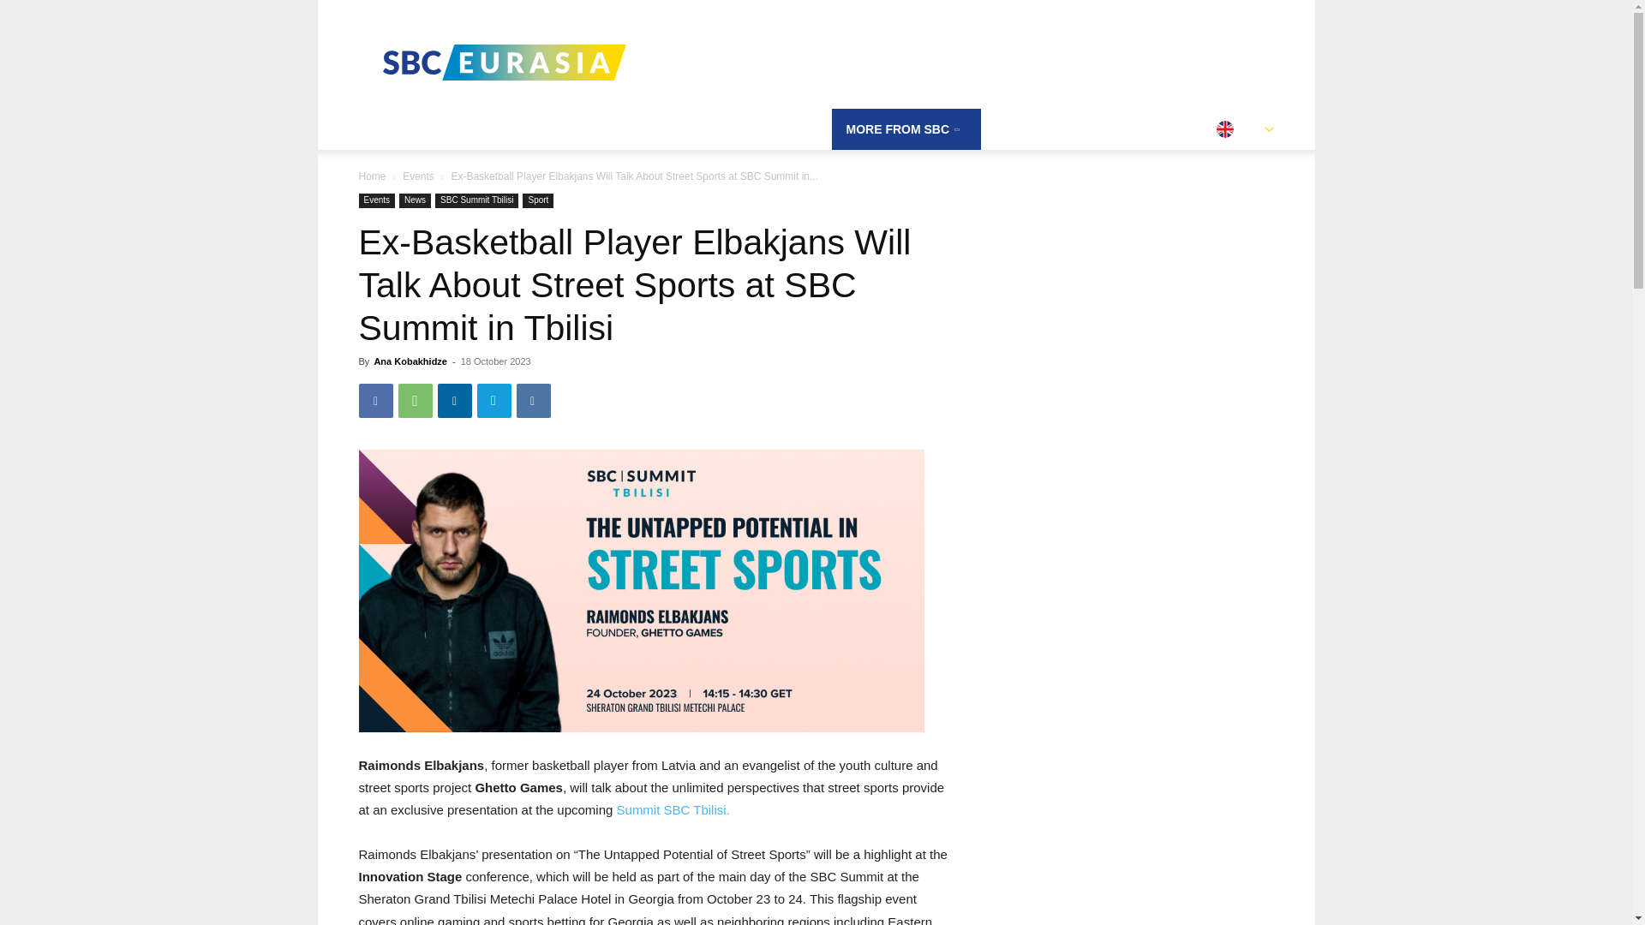 The height and width of the screenshot is (925, 1645). I want to click on Facebook, so click(375, 401).